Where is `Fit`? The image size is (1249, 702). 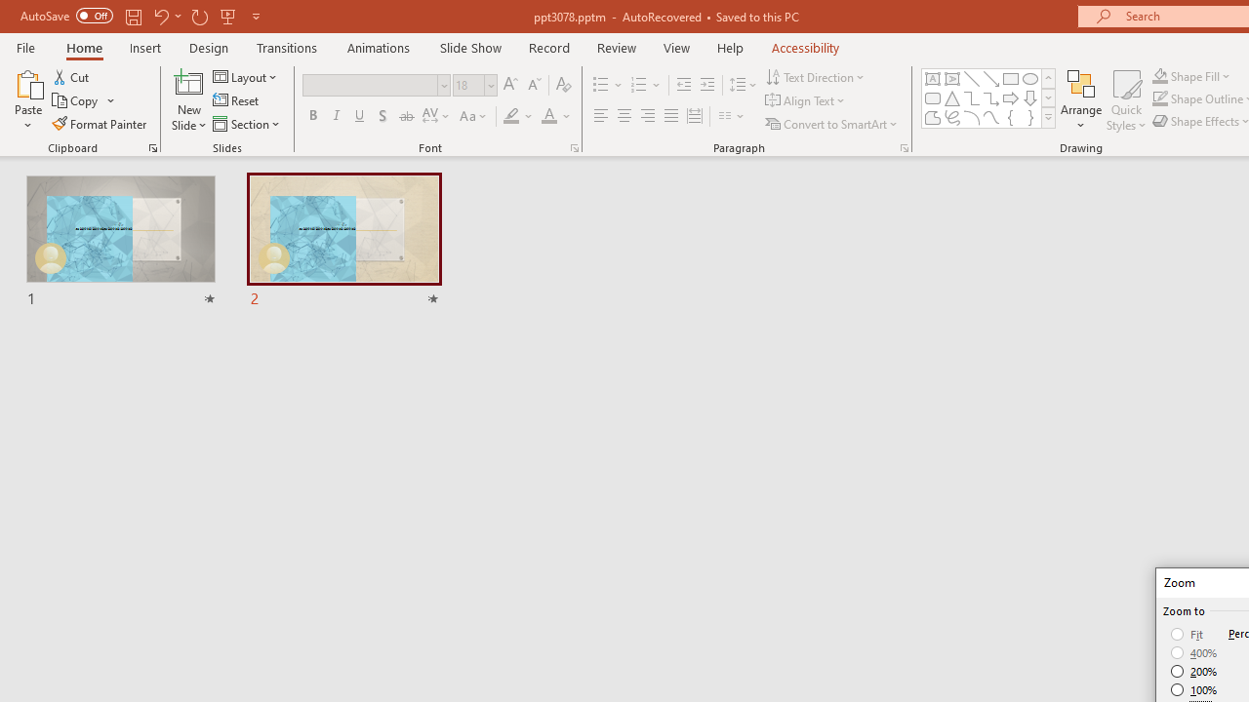
Fit is located at coordinates (1189, 634).